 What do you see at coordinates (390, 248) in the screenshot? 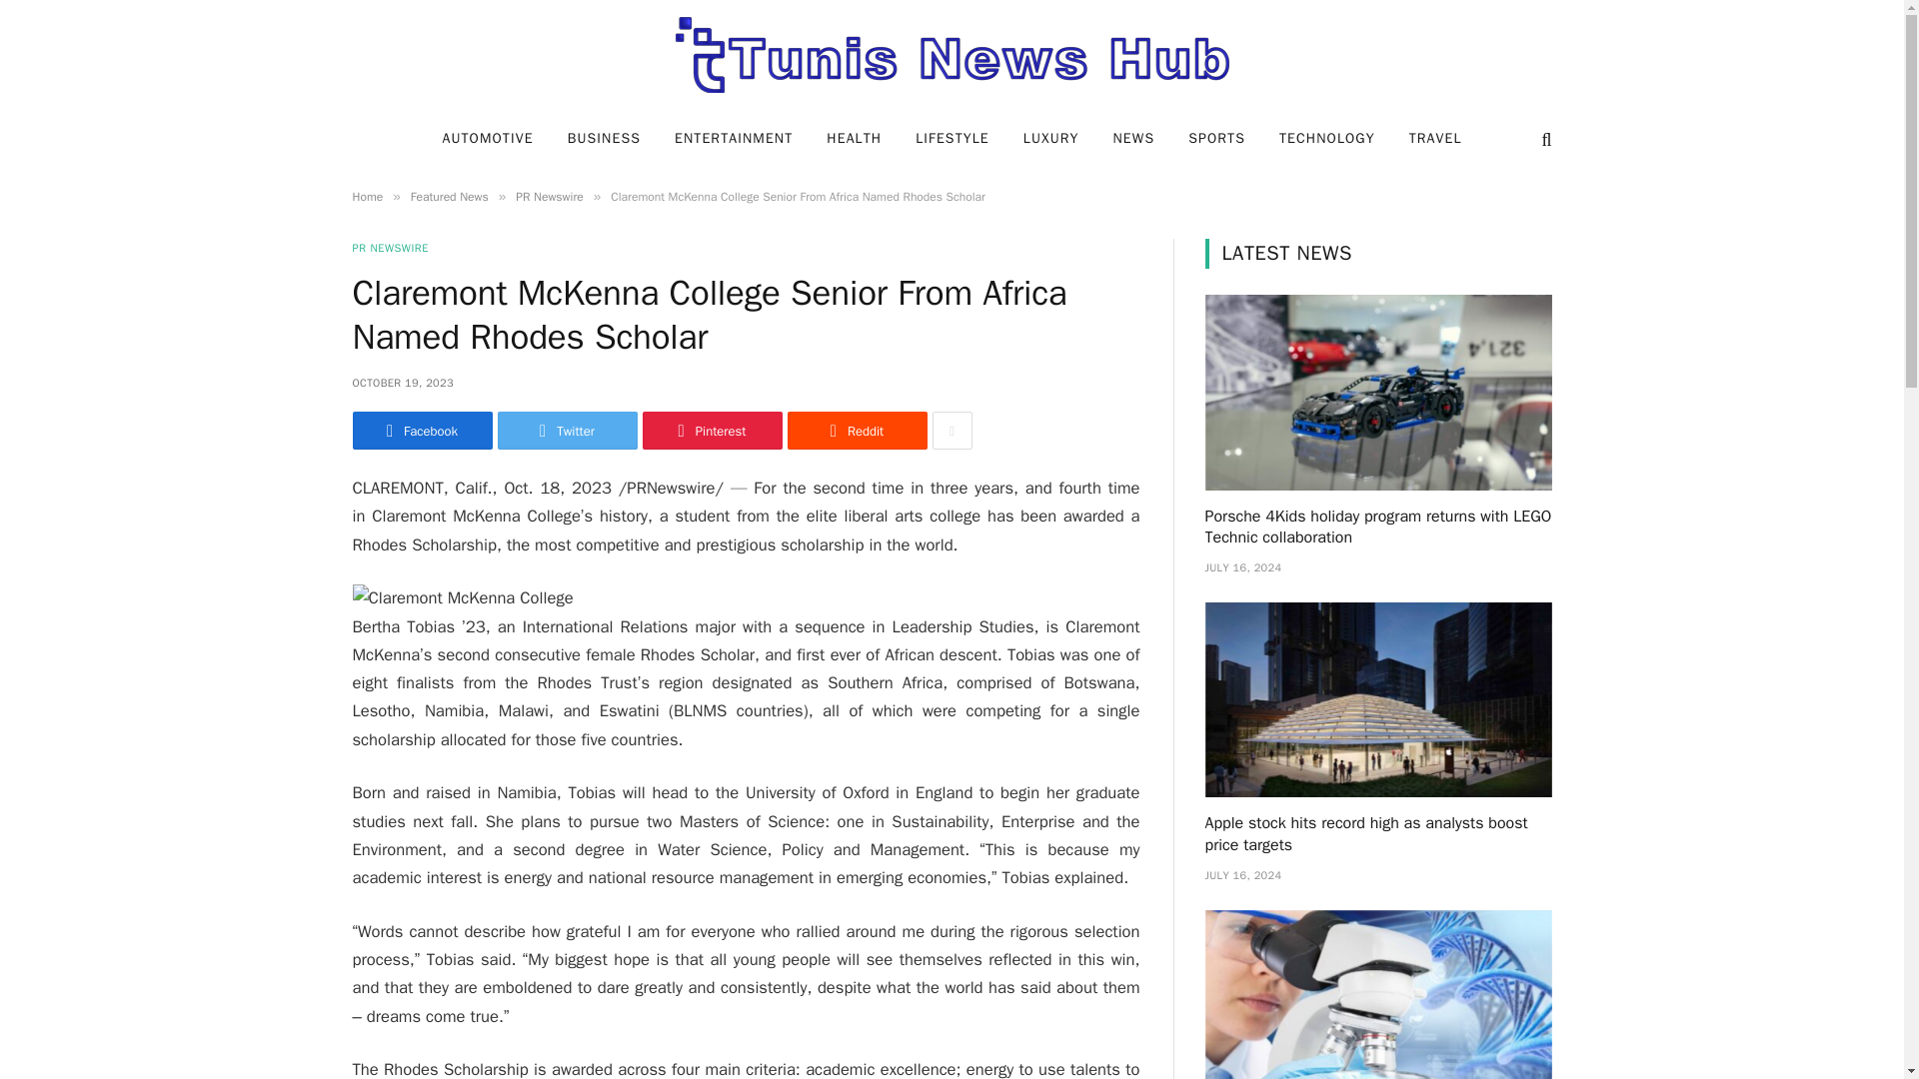
I see `PR NEWSWIRE` at bounding box center [390, 248].